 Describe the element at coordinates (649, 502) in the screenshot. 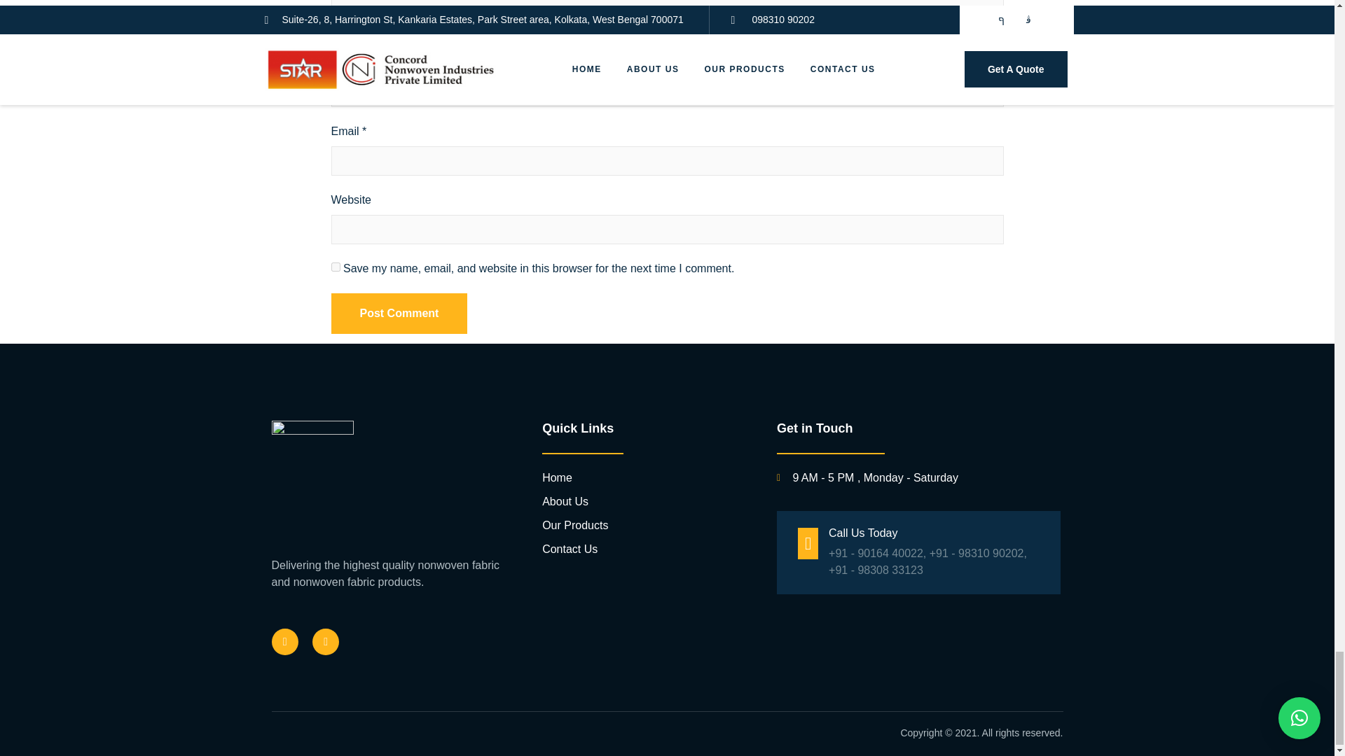

I see `About Us` at that location.